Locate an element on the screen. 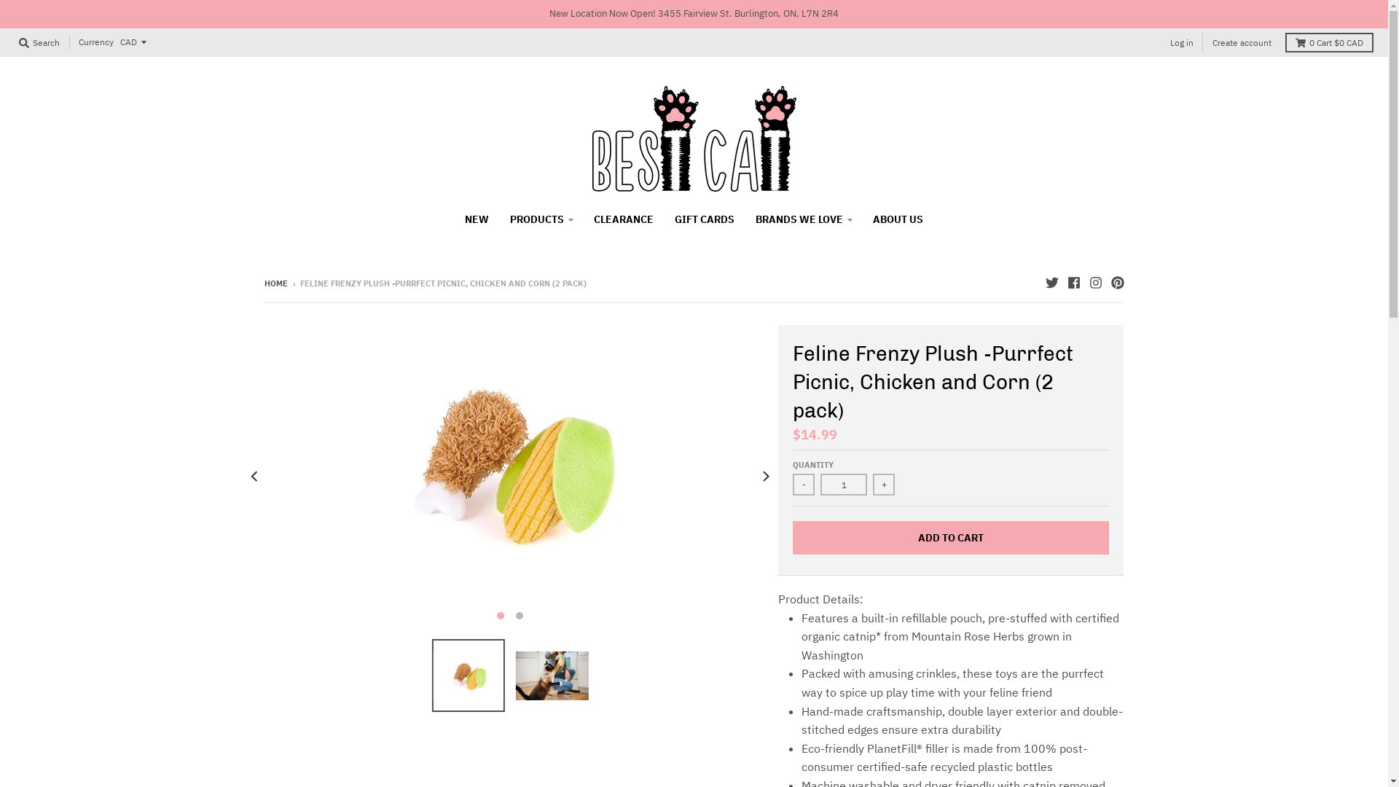 The width and height of the screenshot is (1399, 787). Twitter - Best Cat  is located at coordinates (1051, 283).